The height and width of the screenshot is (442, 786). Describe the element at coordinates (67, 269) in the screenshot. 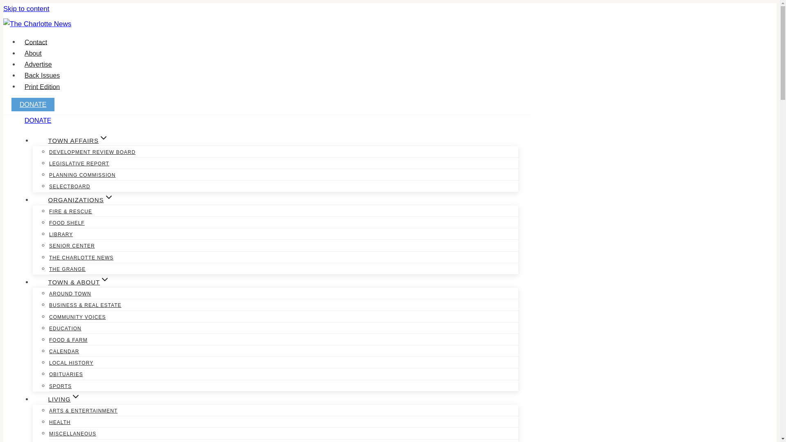

I see `THE GRANGE` at that location.